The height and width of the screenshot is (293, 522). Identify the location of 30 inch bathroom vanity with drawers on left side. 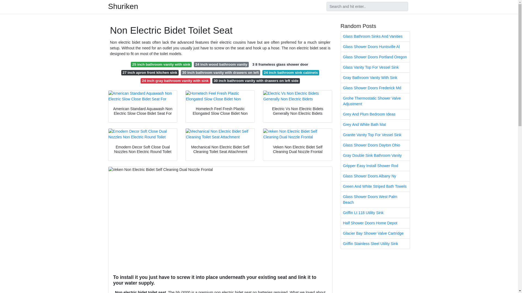
(256, 81).